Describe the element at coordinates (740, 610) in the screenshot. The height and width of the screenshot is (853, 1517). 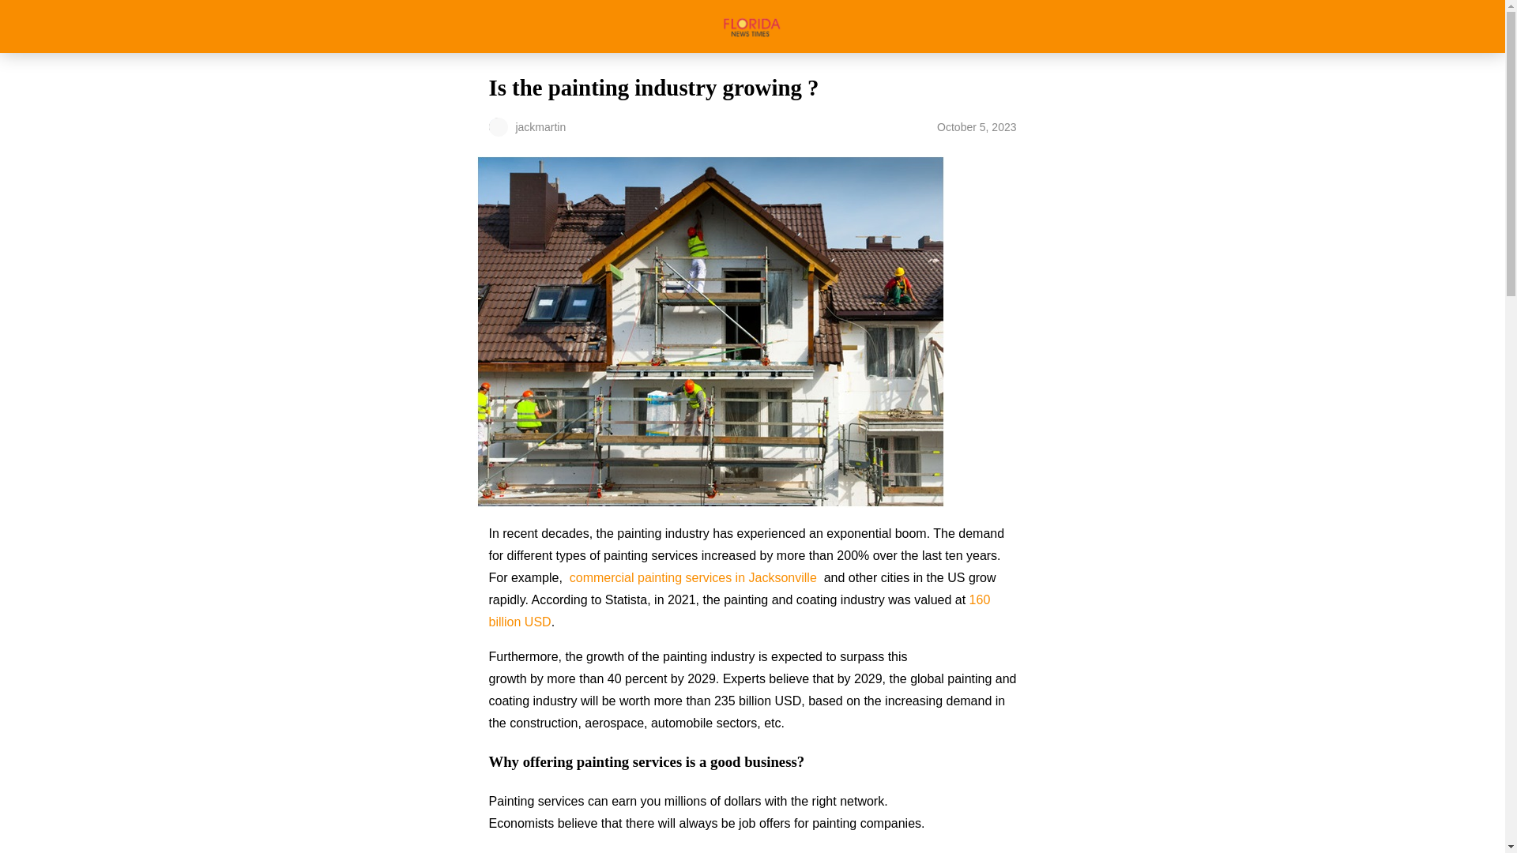
I see `160 billion USD` at that location.